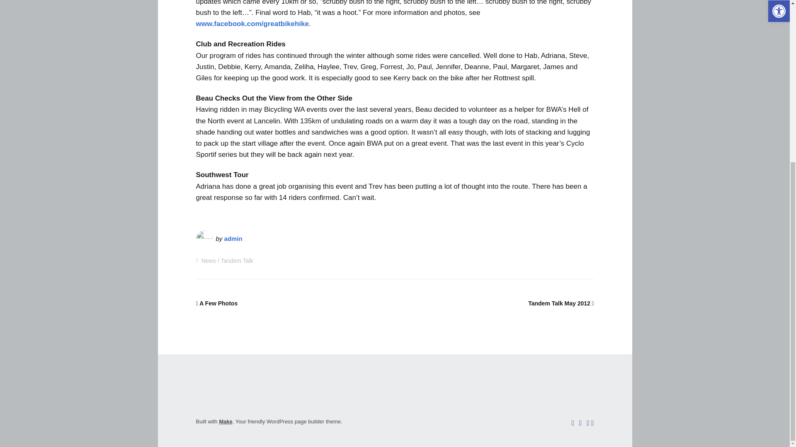 Image resolution: width=796 pixels, height=447 pixels. What do you see at coordinates (208, 261) in the screenshot?
I see `News` at bounding box center [208, 261].